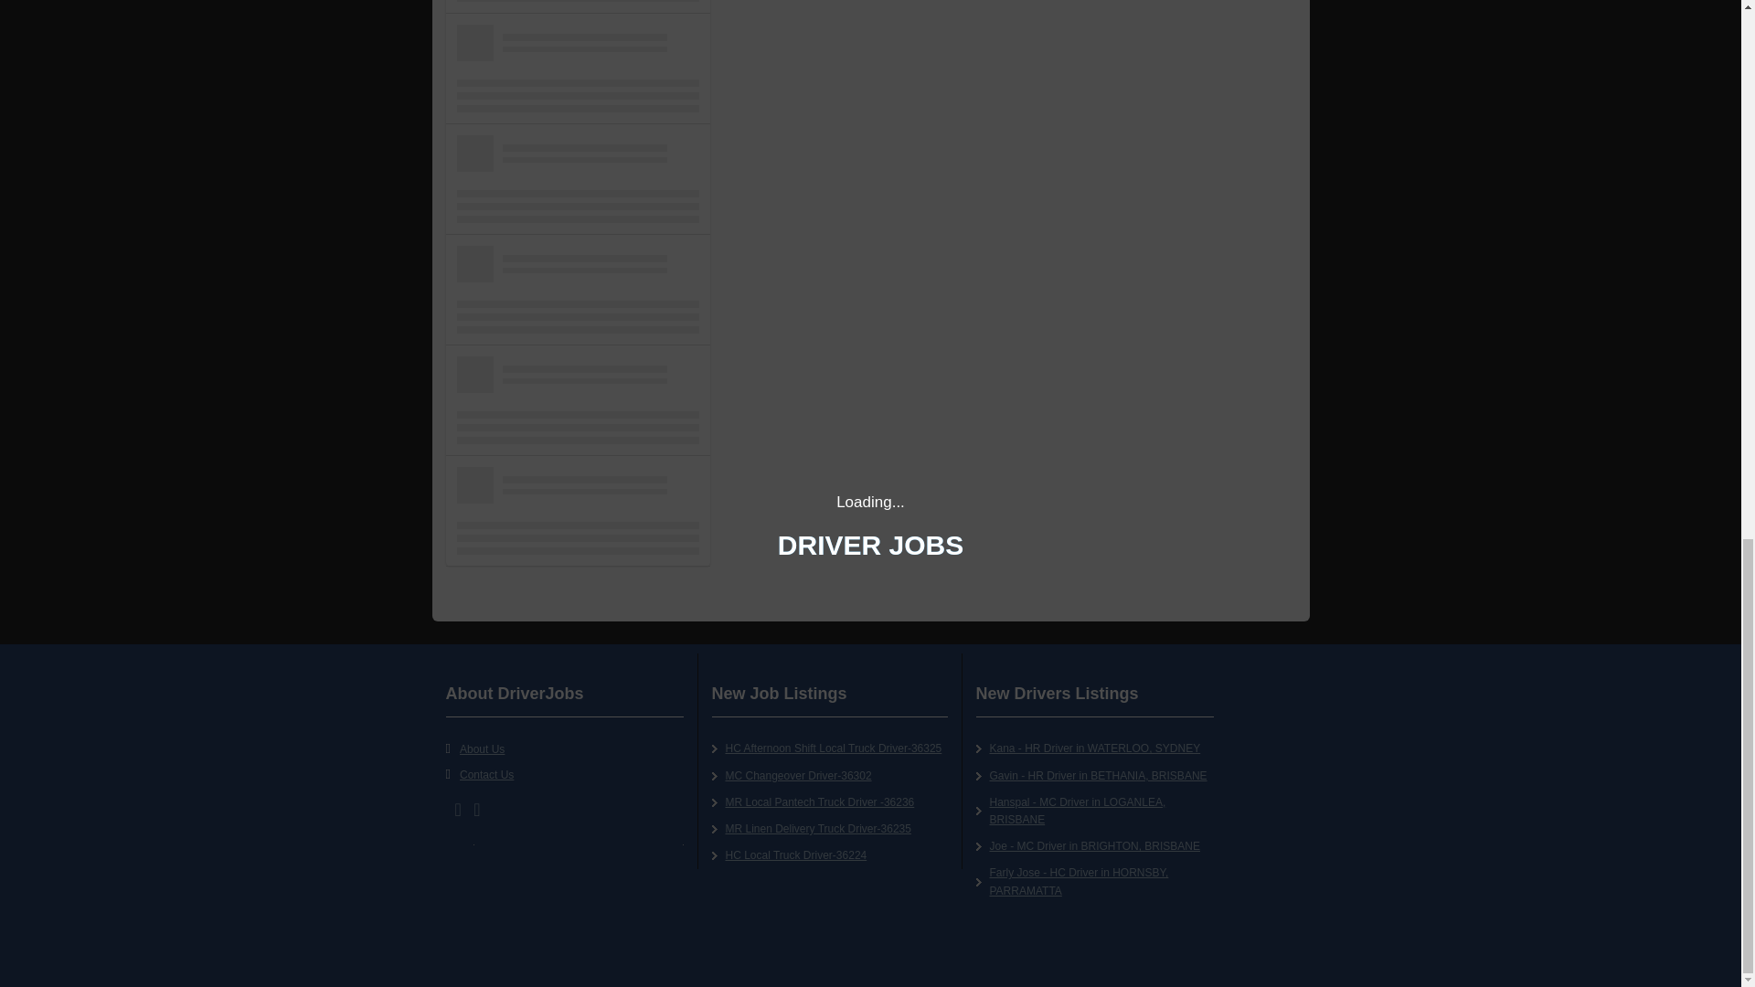 The width and height of the screenshot is (1755, 987). What do you see at coordinates (799, 776) in the screenshot?
I see `MC Changeover Driver-36302` at bounding box center [799, 776].